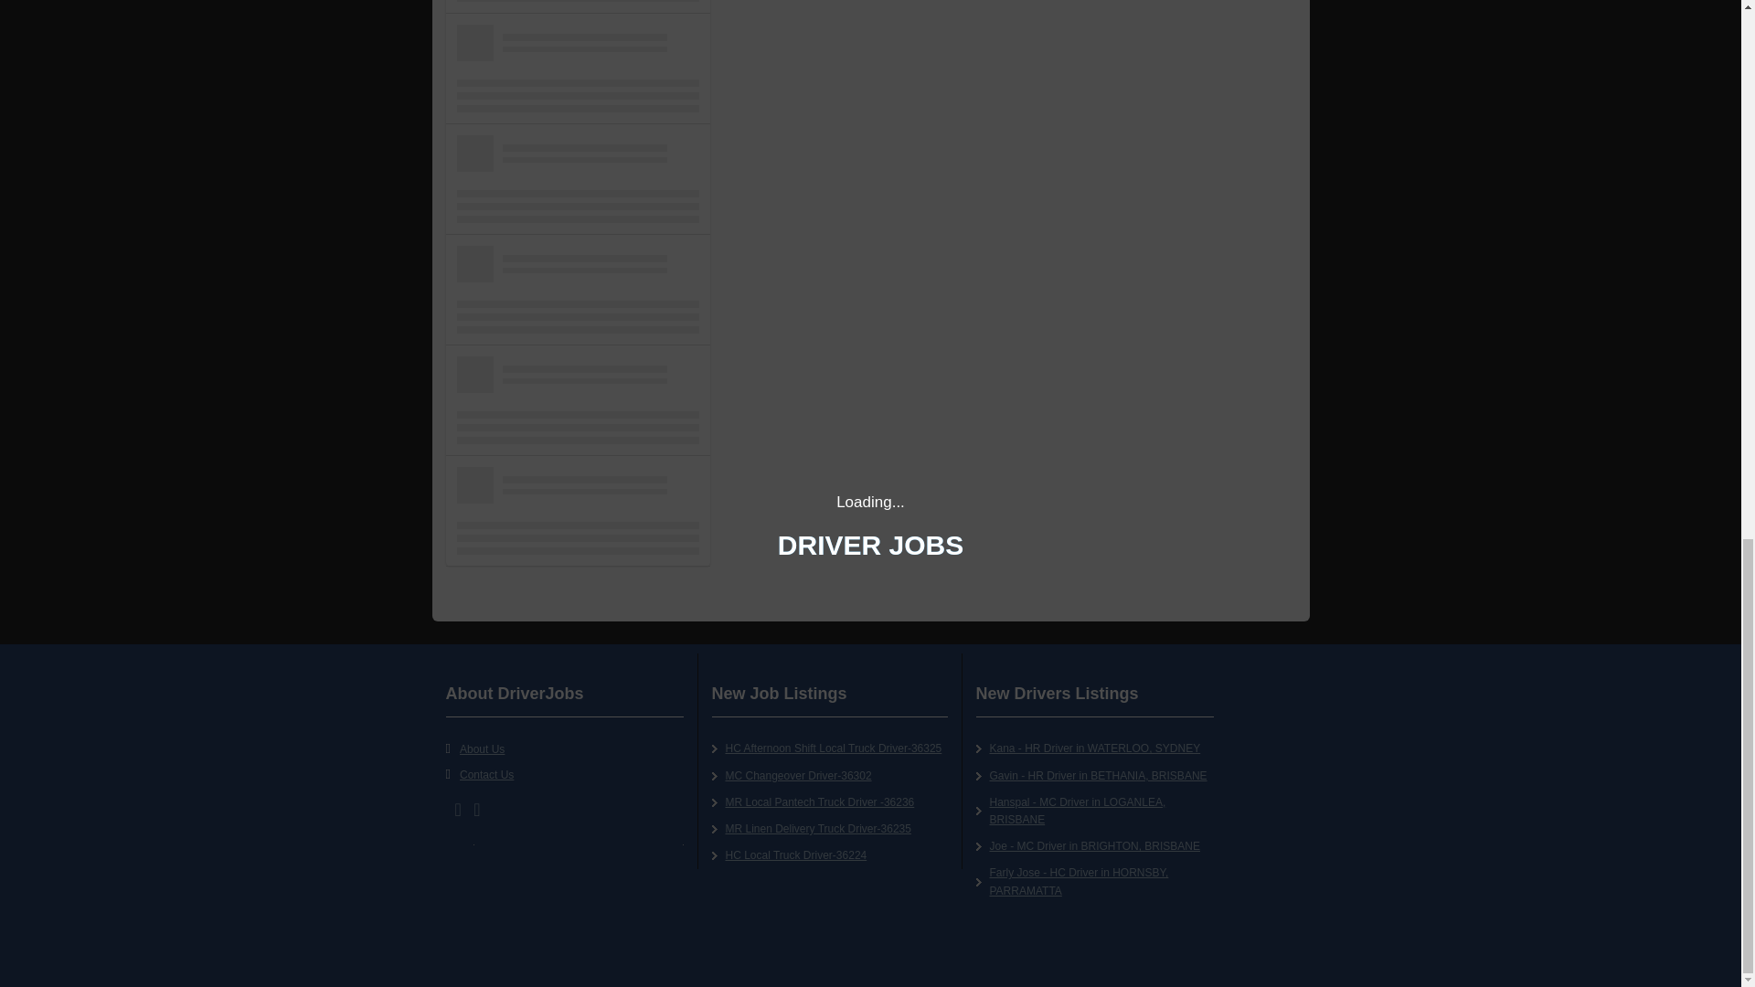 The width and height of the screenshot is (1755, 987). What do you see at coordinates (799, 776) in the screenshot?
I see `MC Changeover Driver-36302` at bounding box center [799, 776].